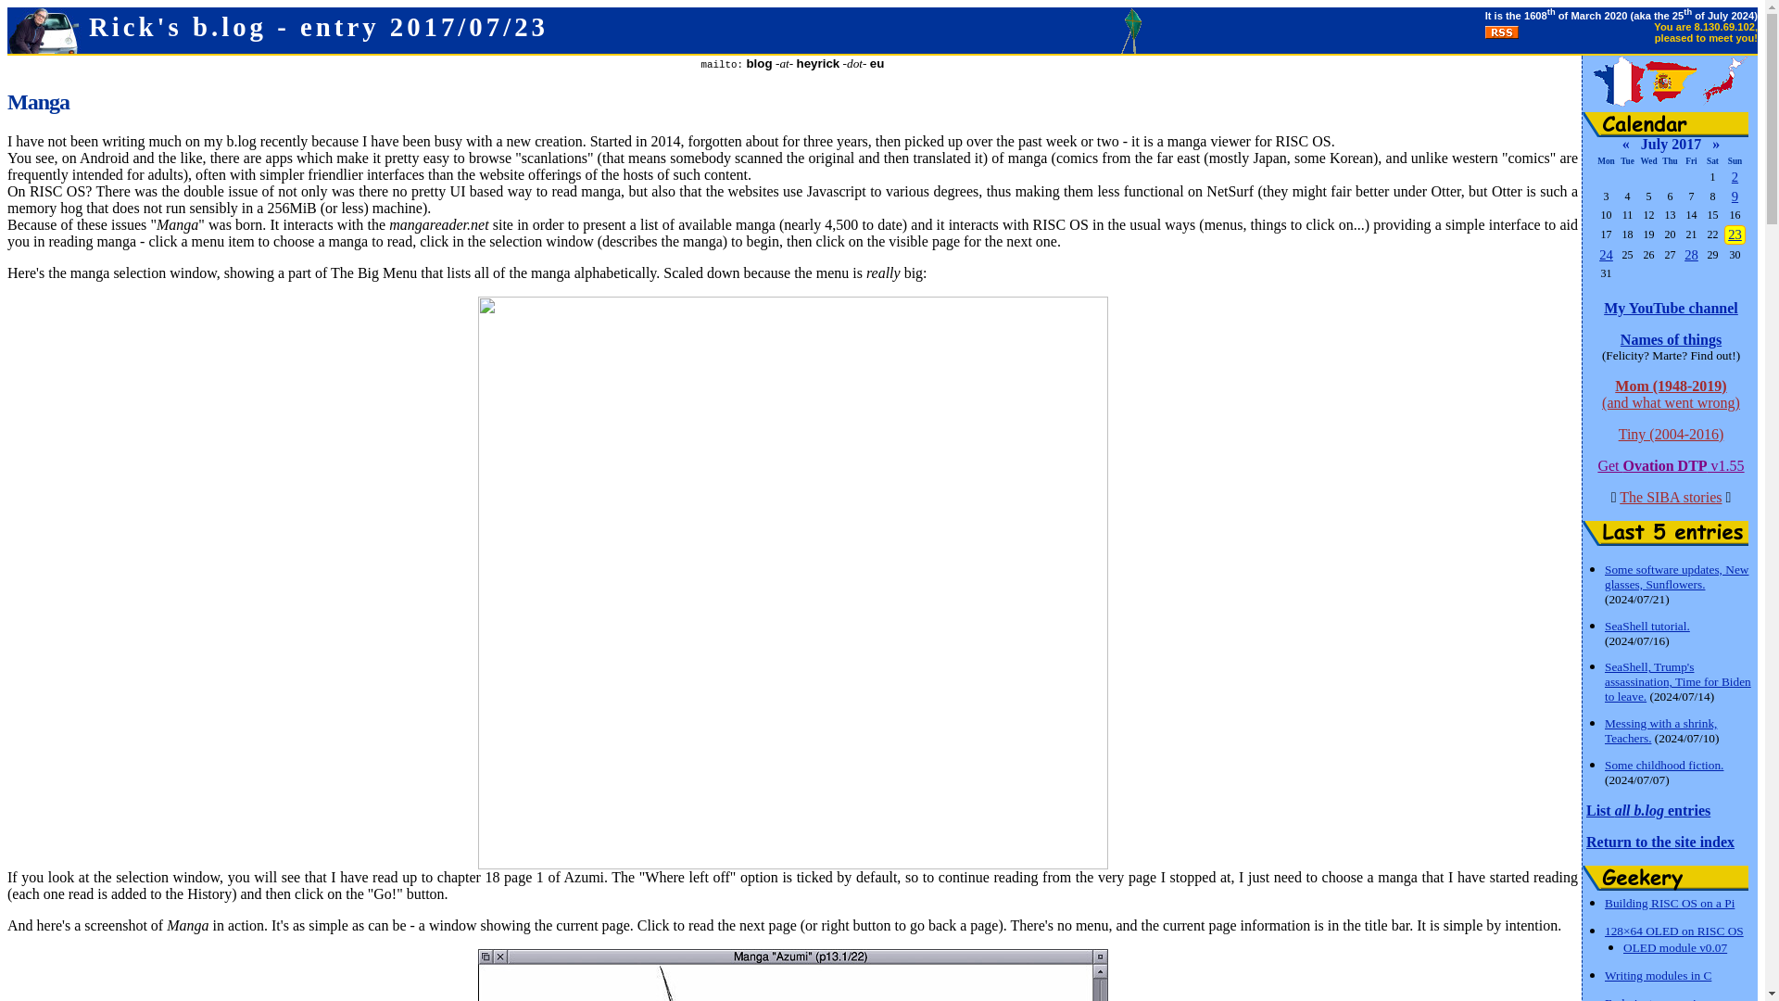 The height and width of the screenshot is (1001, 1779). Describe the element at coordinates (1607, 254) in the screenshot. I see `24` at that location.